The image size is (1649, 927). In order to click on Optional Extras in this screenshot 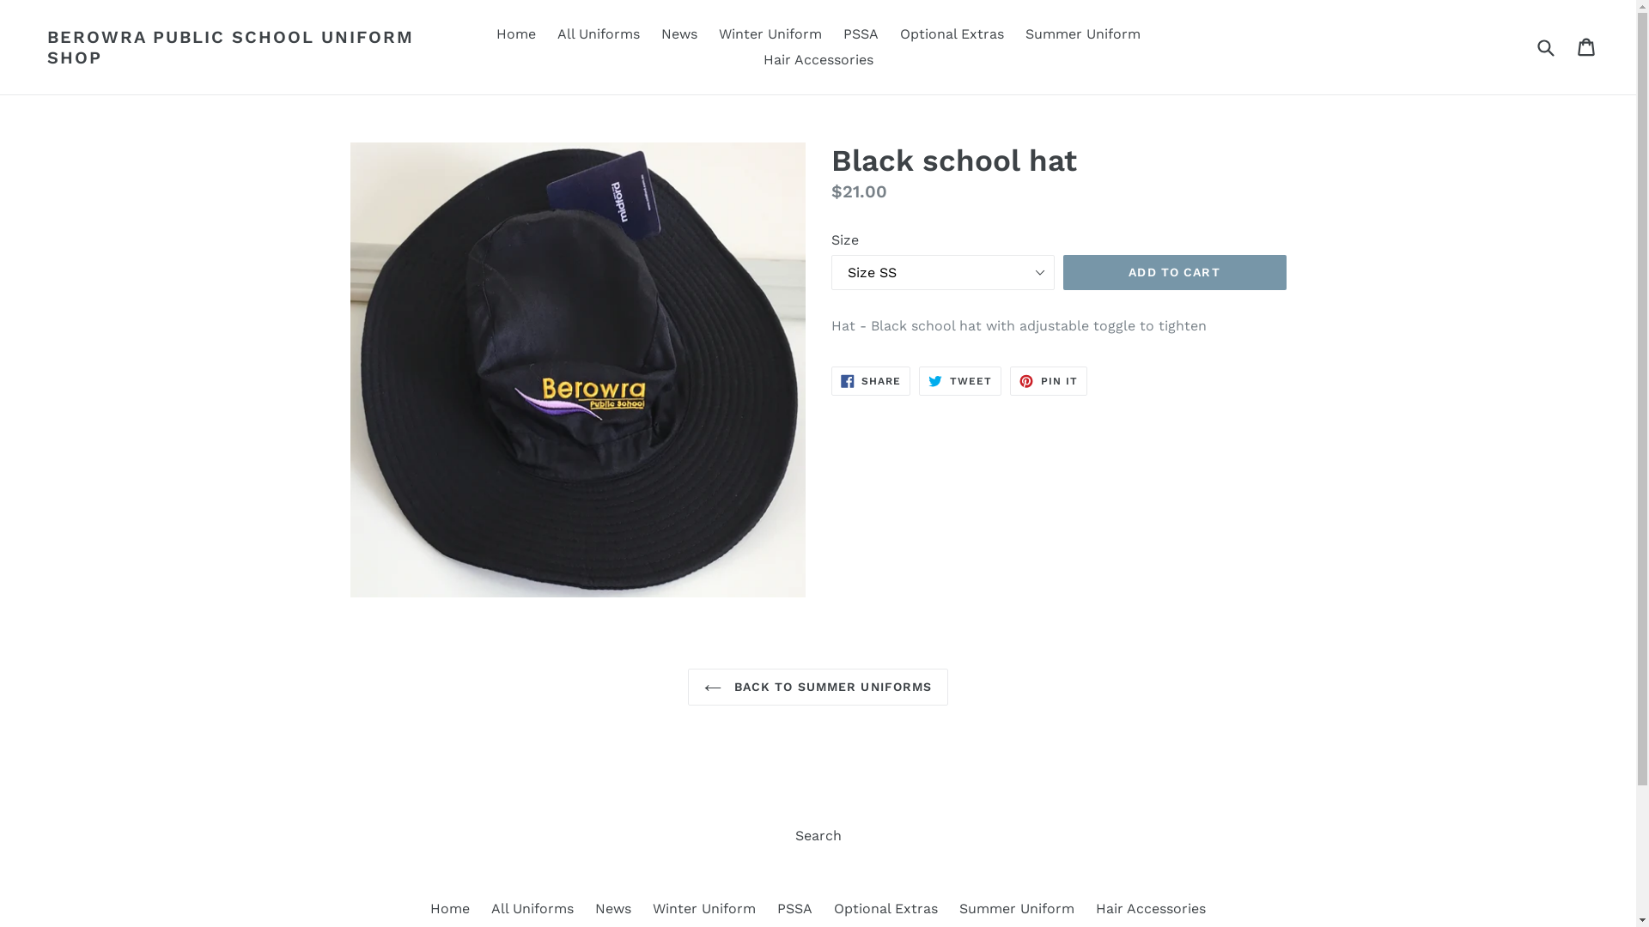, I will do `click(886, 908)`.